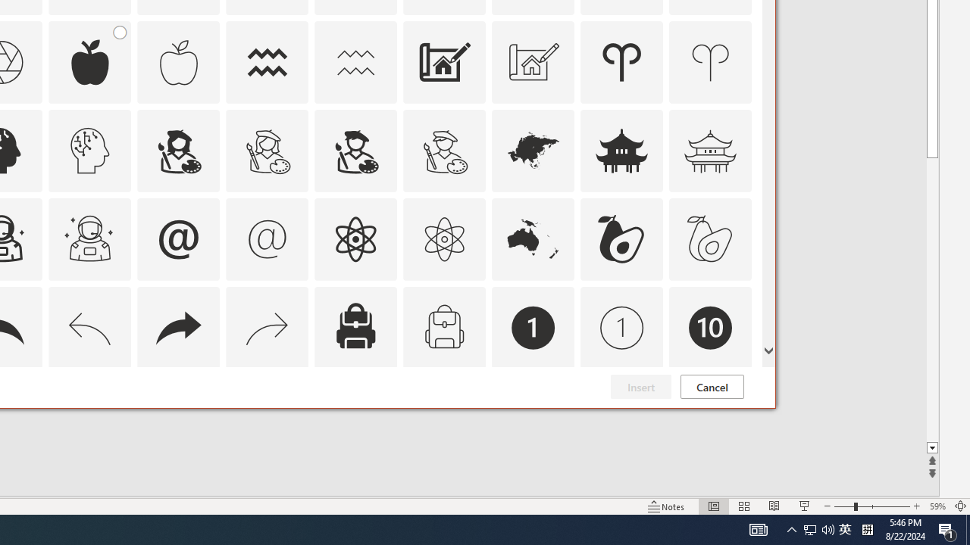  Describe the element at coordinates (947, 530) in the screenshot. I see `Action Center, 1 new notification` at that location.